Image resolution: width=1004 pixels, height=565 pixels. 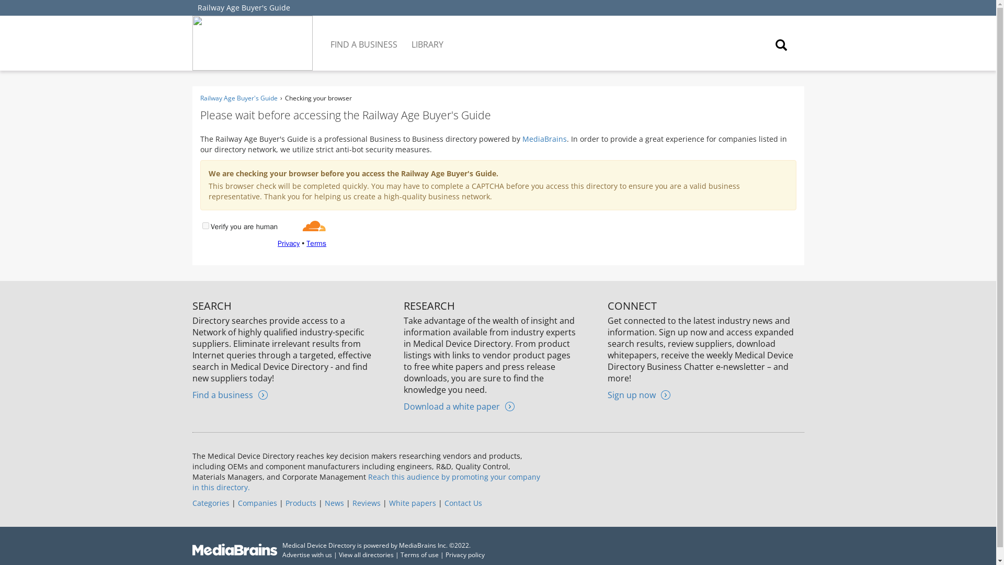 I want to click on Download a white paper, so click(x=459, y=406).